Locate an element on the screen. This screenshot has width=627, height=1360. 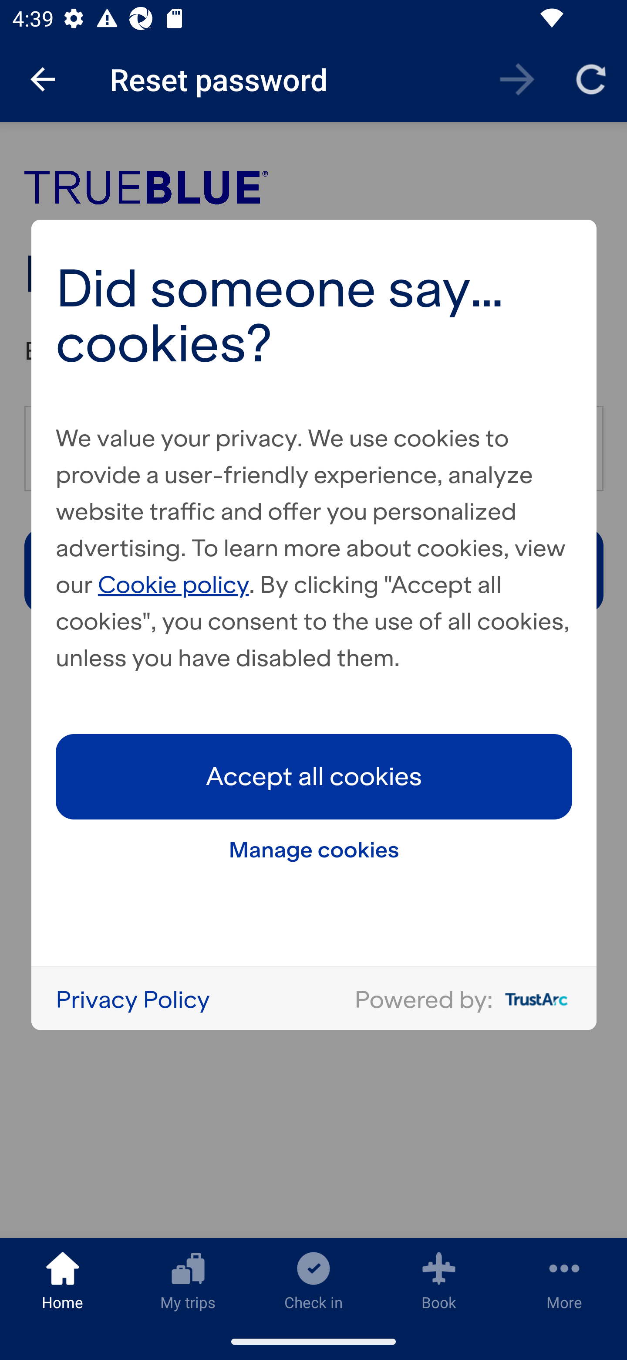
Privacy Policy is located at coordinates (132, 999).